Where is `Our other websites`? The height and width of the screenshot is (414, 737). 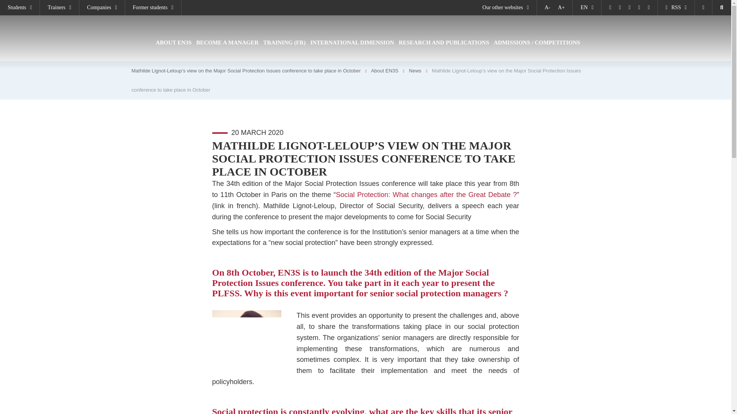
Our other websites is located at coordinates (509, 8).